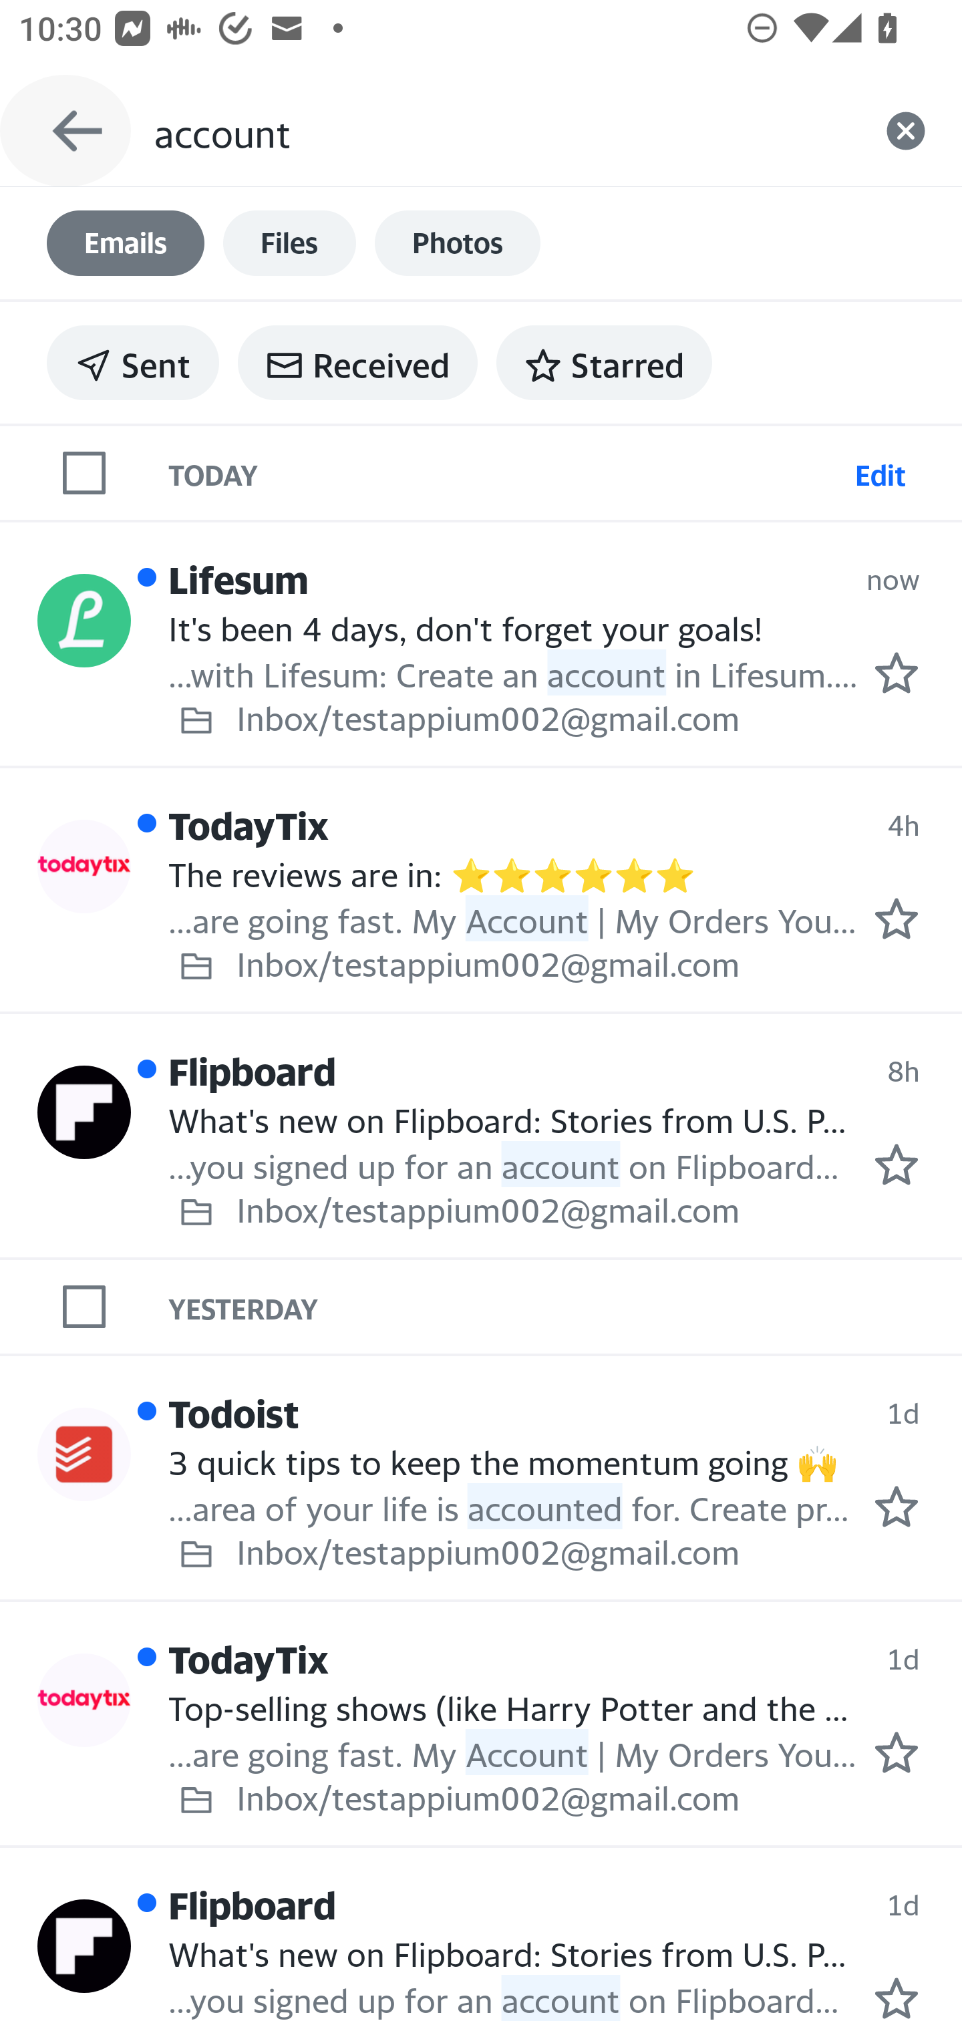 This screenshot has width=962, height=2031. I want to click on Clear, so click(906, 131).